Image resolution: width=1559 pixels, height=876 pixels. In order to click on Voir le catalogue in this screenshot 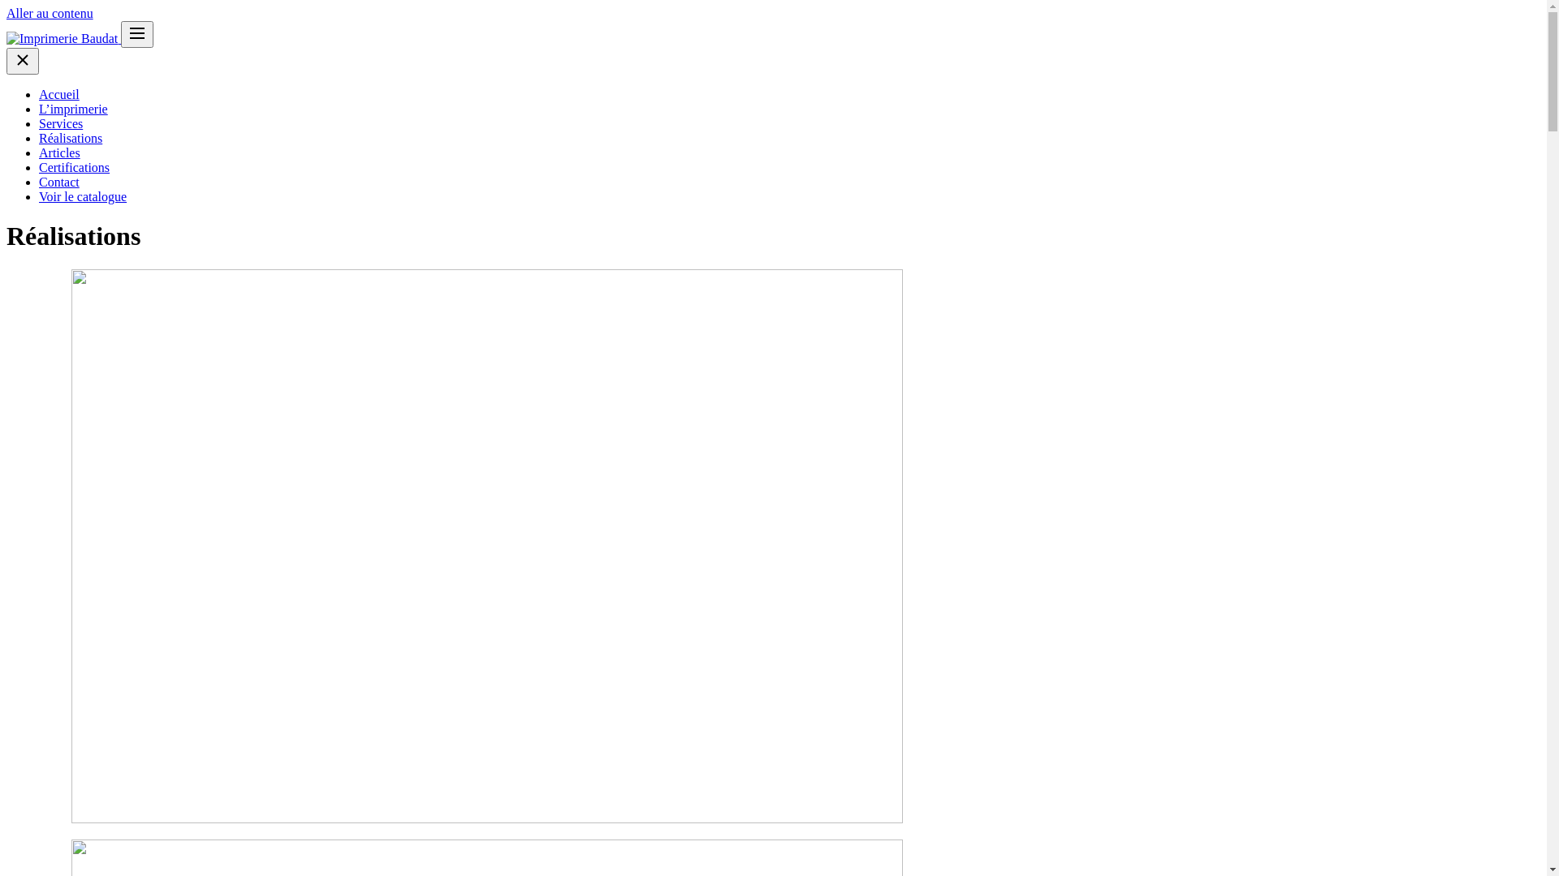, I will do `click(83, 196)`.